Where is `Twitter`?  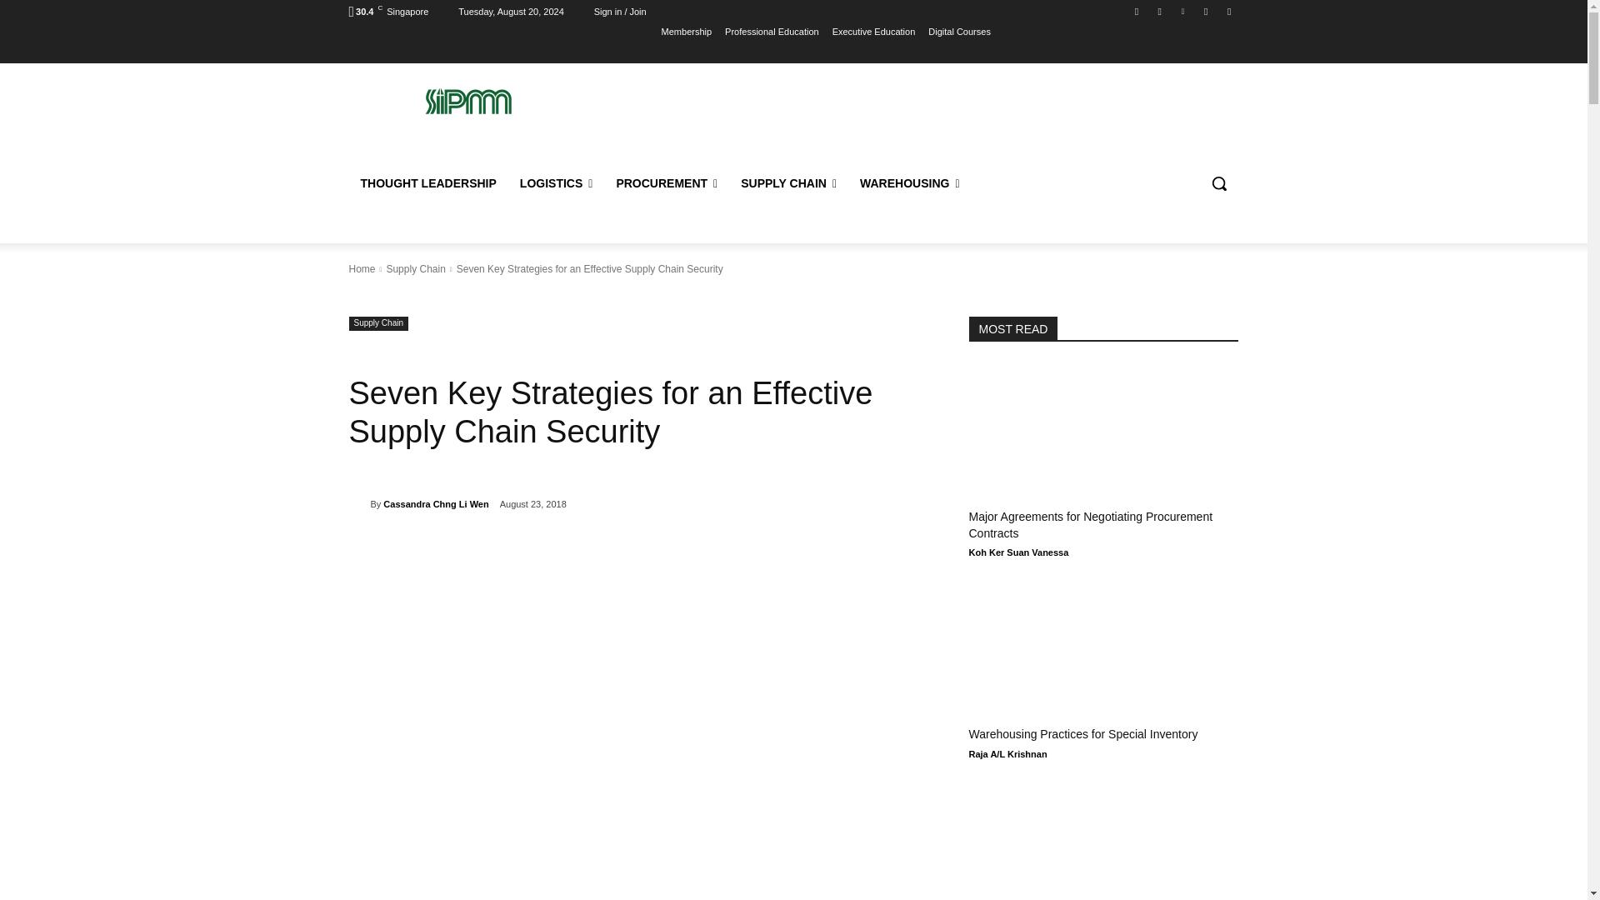
Twitter is located at coordinates (1207, 11).